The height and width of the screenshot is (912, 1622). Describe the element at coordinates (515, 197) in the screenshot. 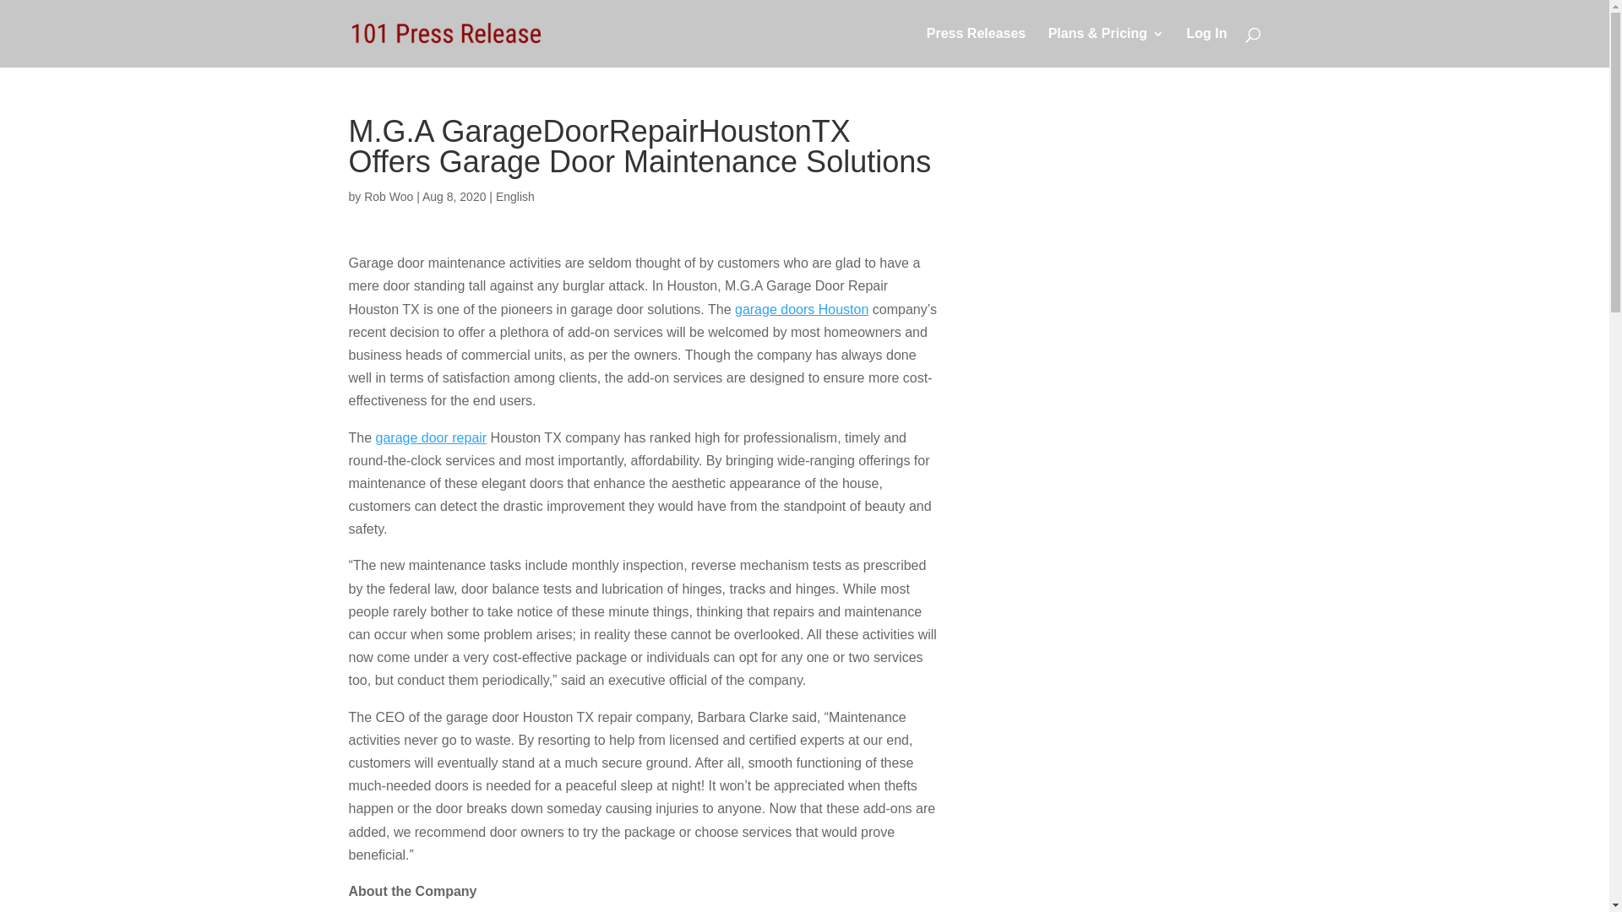

I see `English` at that location.